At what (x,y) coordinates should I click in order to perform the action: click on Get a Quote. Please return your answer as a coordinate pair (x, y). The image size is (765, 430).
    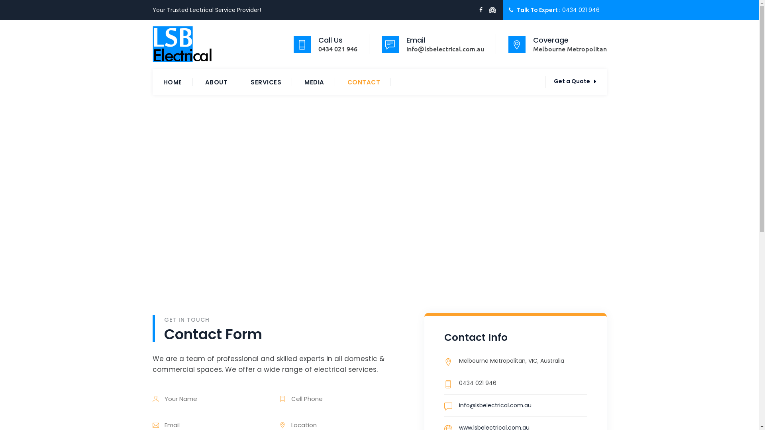
    Looking at the image, I should click on (575, 81).